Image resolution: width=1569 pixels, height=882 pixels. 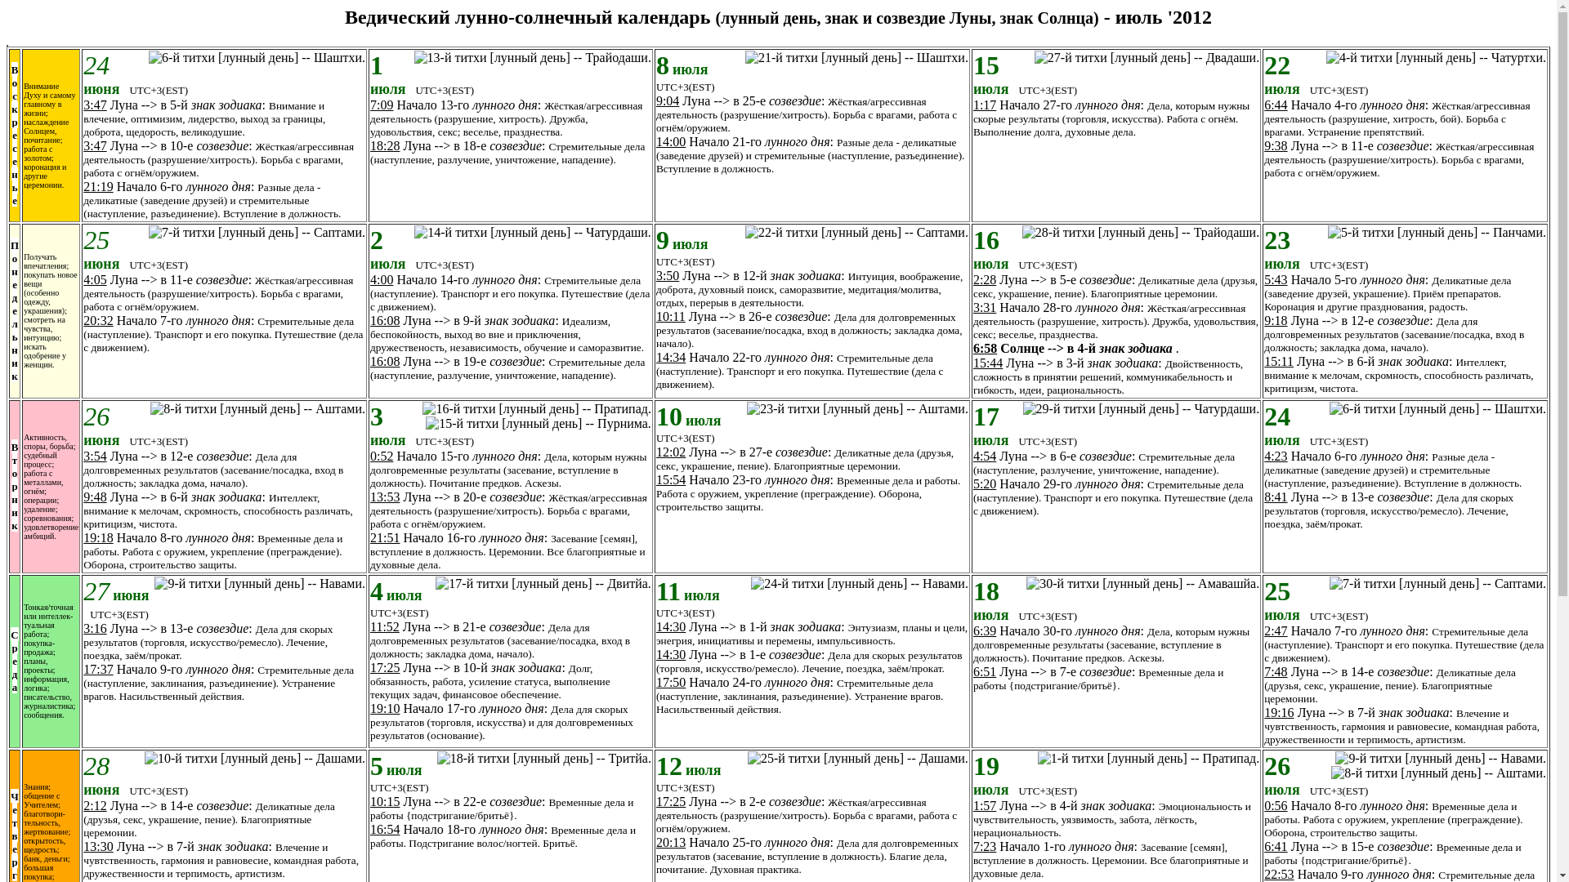 What do you see at coordinates (98, 537) in the screenshot?
I see `19:18` at bounding box center [98, 537].